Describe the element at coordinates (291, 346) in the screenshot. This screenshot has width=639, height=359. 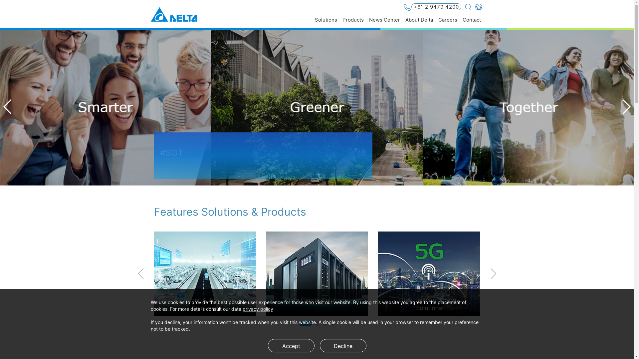
I see `Accept` at that location.